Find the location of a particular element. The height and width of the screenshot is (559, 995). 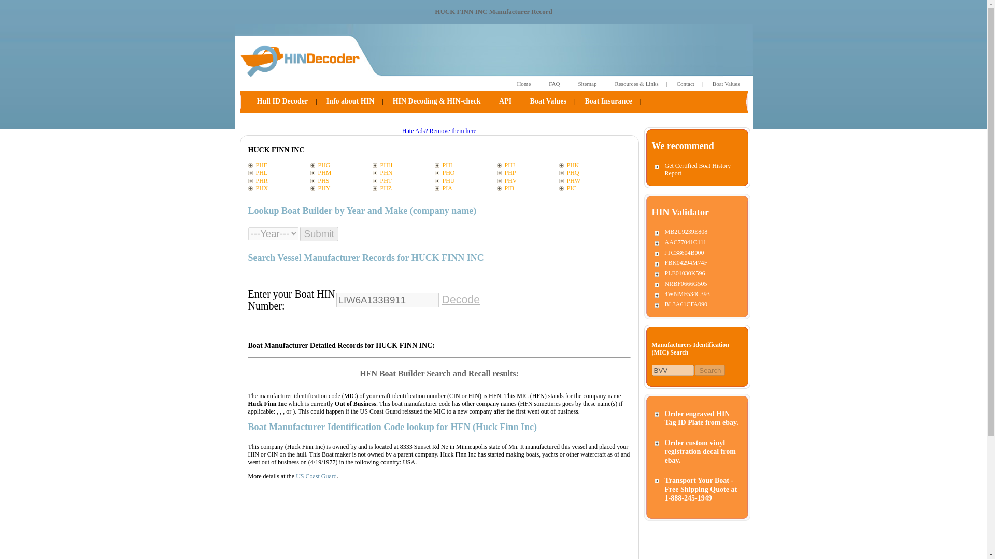

PHI is located at coordinates (465, 166).